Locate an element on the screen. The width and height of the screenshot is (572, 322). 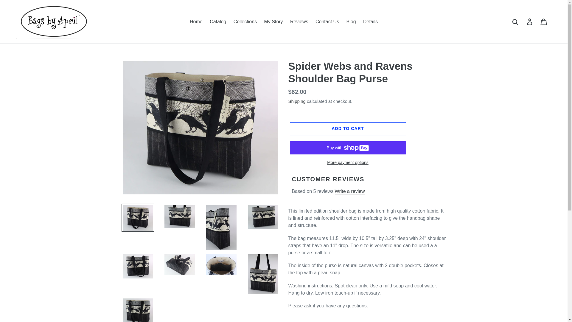
Shipping is located at coordinates (297, 101).